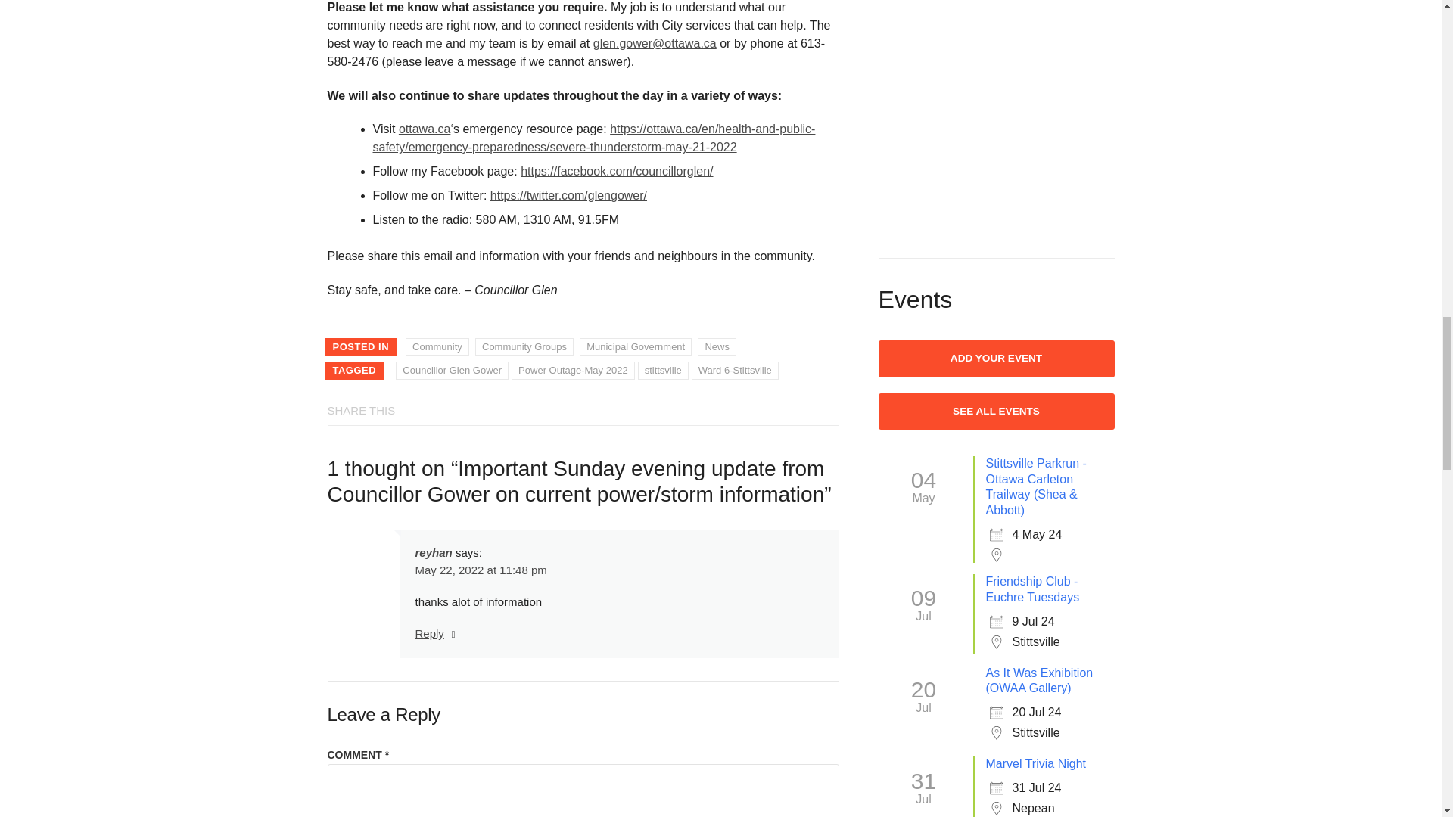 This screenshot has height=817, width=1453. I want to click on Councillor Glen Gower, so click(452, 371).